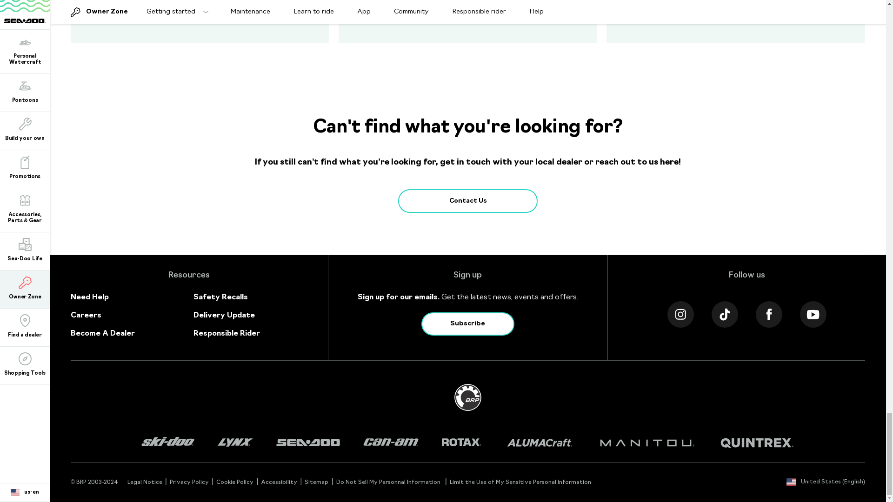 The height and width of the screenshot is (502, 893). Describe the element at coordinates (235, 443) in the screenshot. I see `logo-lynx` at that location.